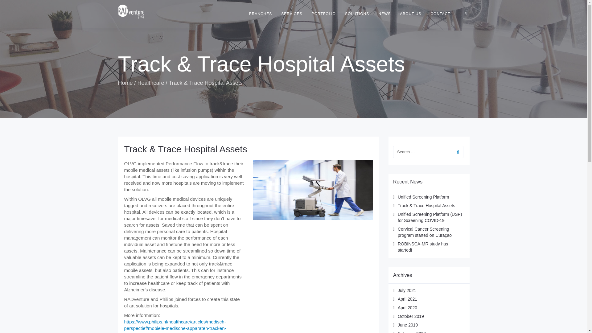 This screenshot has height=333, width=592. What do you see at coordinates (408, 299) in the screenshot?
I see `April 2021` at bounding box center [408, 299].